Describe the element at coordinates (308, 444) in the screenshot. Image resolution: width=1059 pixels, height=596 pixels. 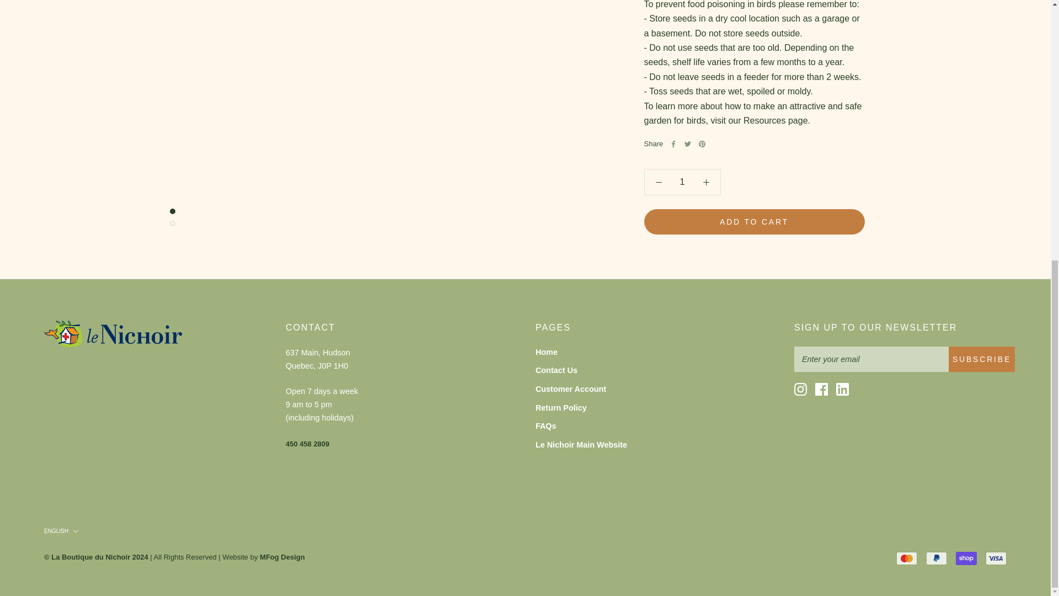
I see `450 458 2809` at that location.